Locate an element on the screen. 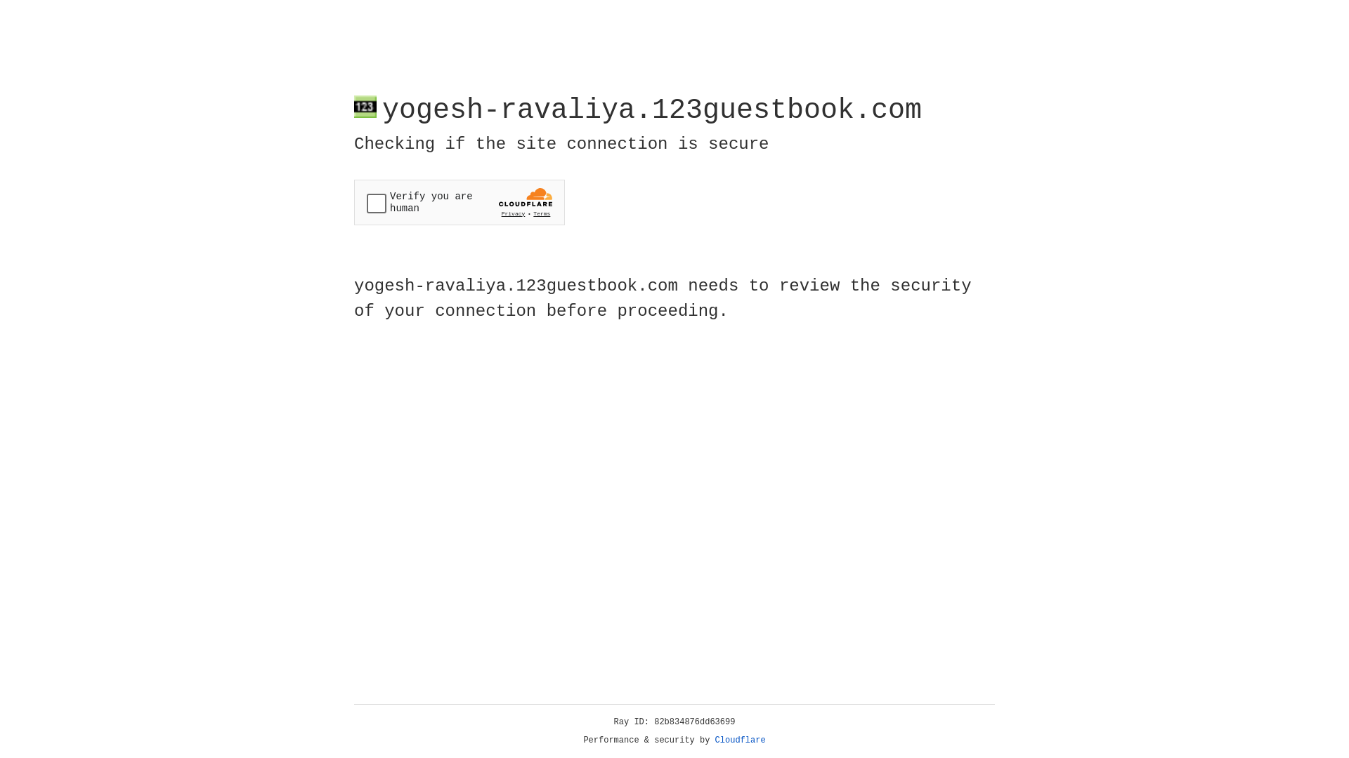 The height and width of the screenshot is (758, 1349). Cloudflare is located at coordinates (741, 740).